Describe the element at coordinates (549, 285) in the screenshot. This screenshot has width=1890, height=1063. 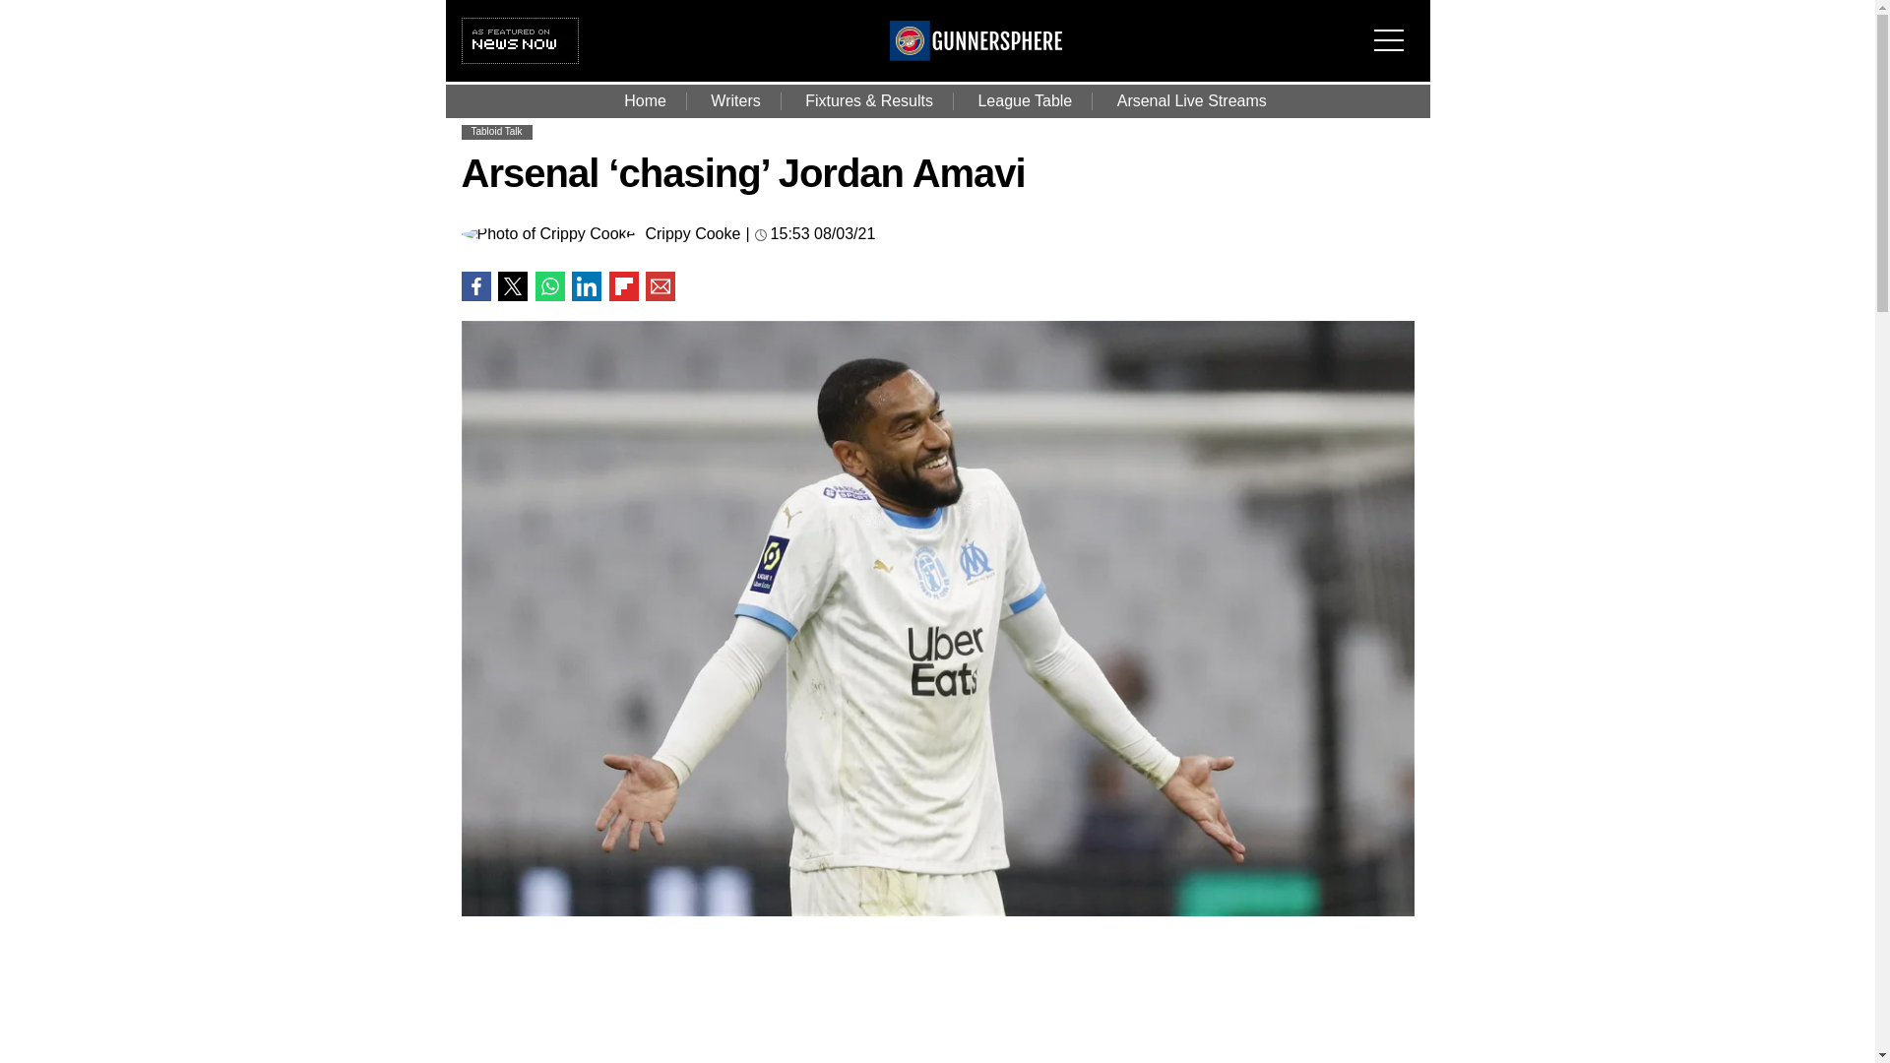
I see `share on WhatsApp` at that location.